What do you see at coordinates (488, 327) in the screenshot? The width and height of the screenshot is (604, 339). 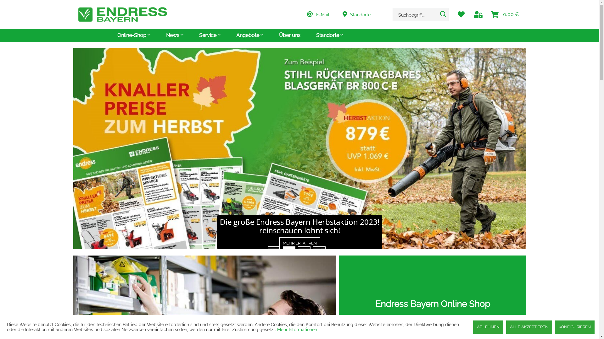 I see `ABLEHNEN` at bounding box center [488, 327].